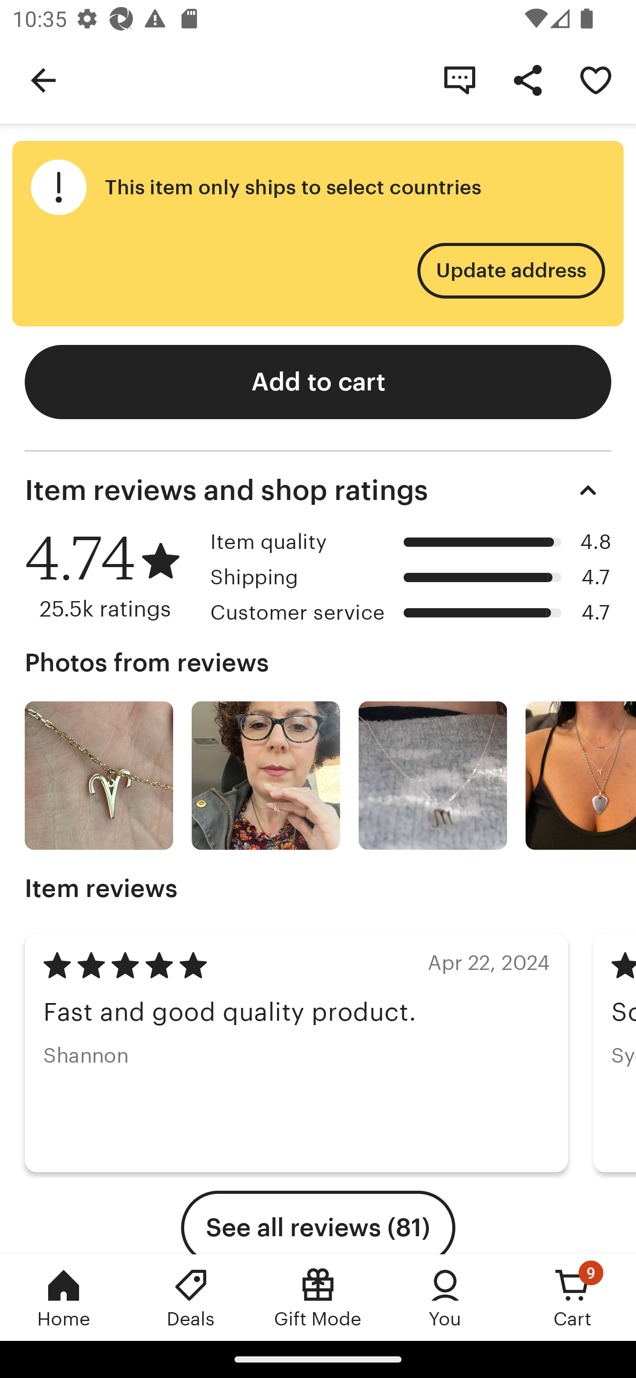 Image resolution: width=636 pixels, height=1378 pixels. I want to click on Add to cart, so click(318, 382).